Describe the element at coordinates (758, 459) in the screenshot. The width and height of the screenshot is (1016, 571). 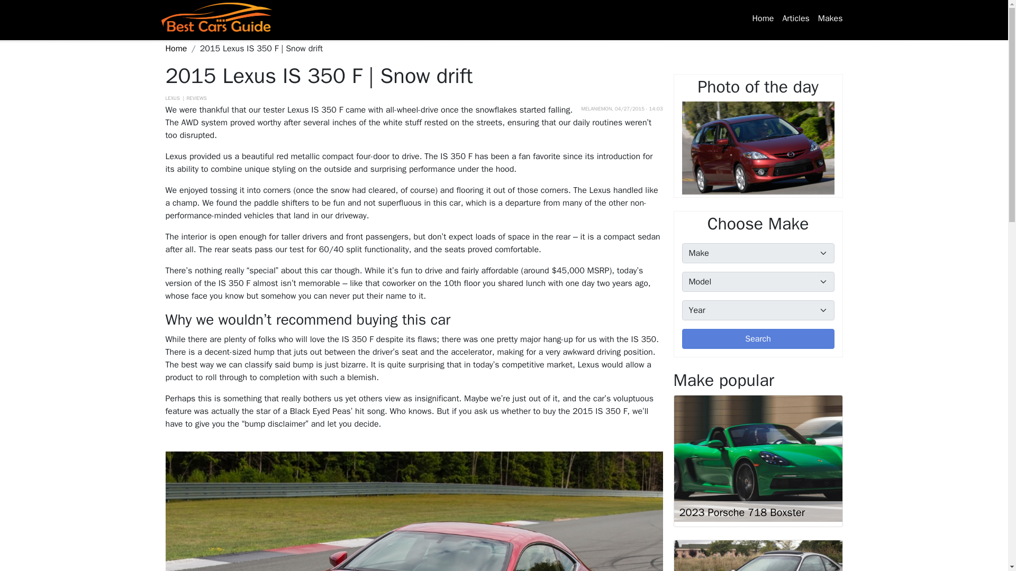
I see `2023 Porsche 718 Boxster Review, Pricing, and Specs` at that location.